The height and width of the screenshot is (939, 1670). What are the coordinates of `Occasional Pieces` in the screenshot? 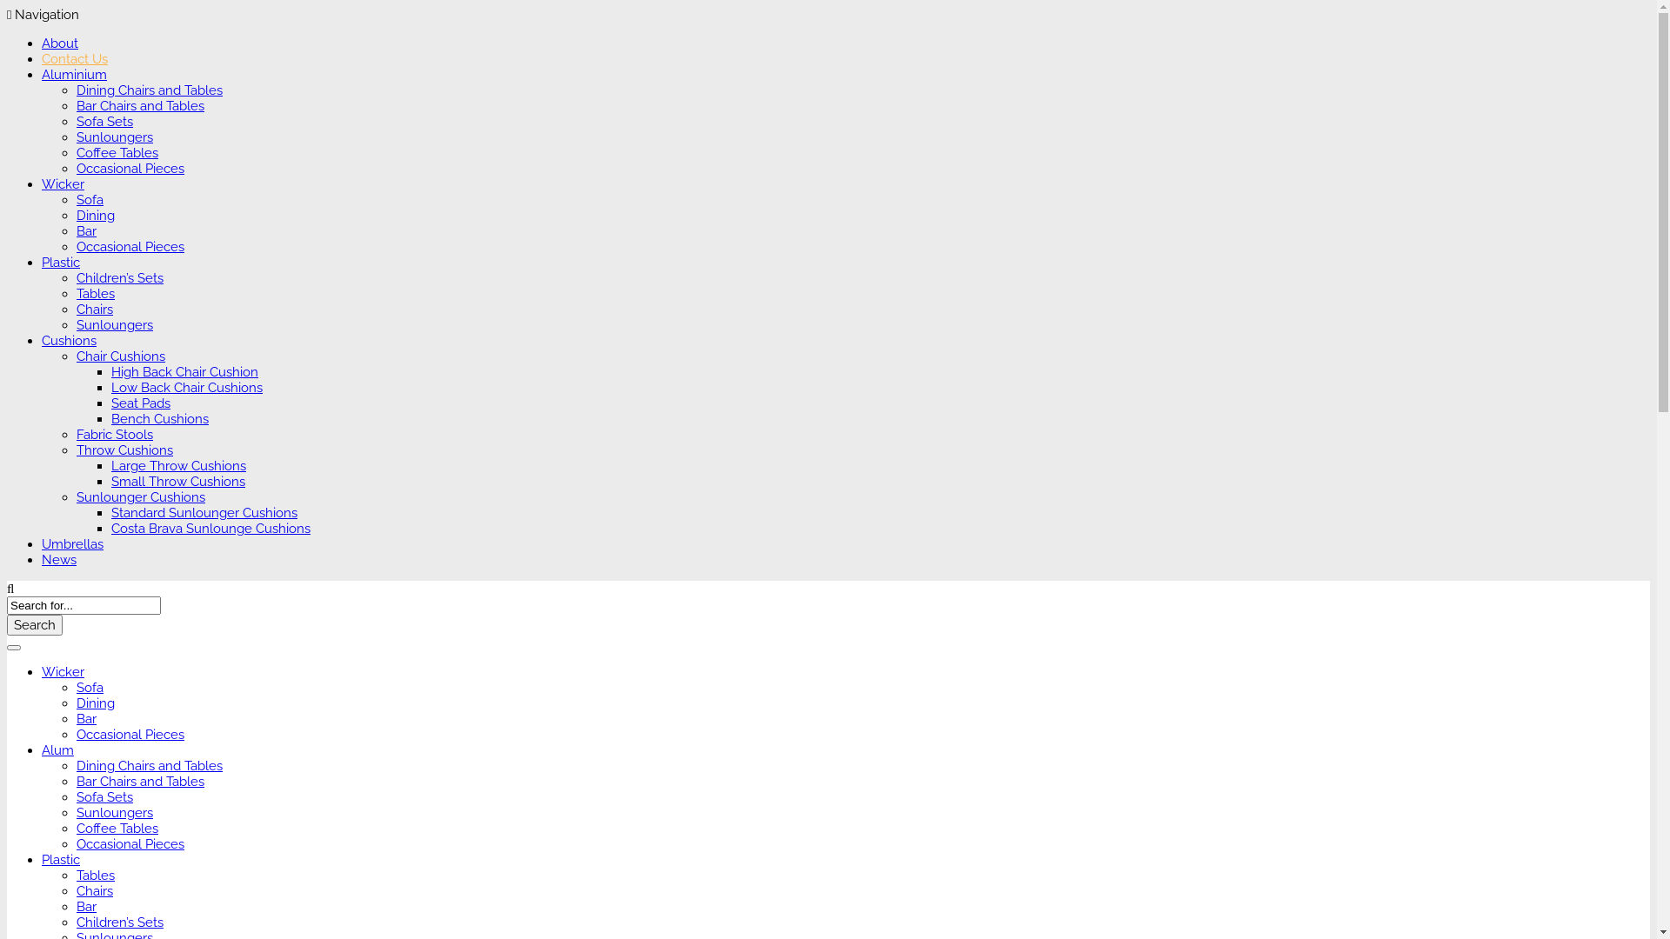 It's located at (130, 247).